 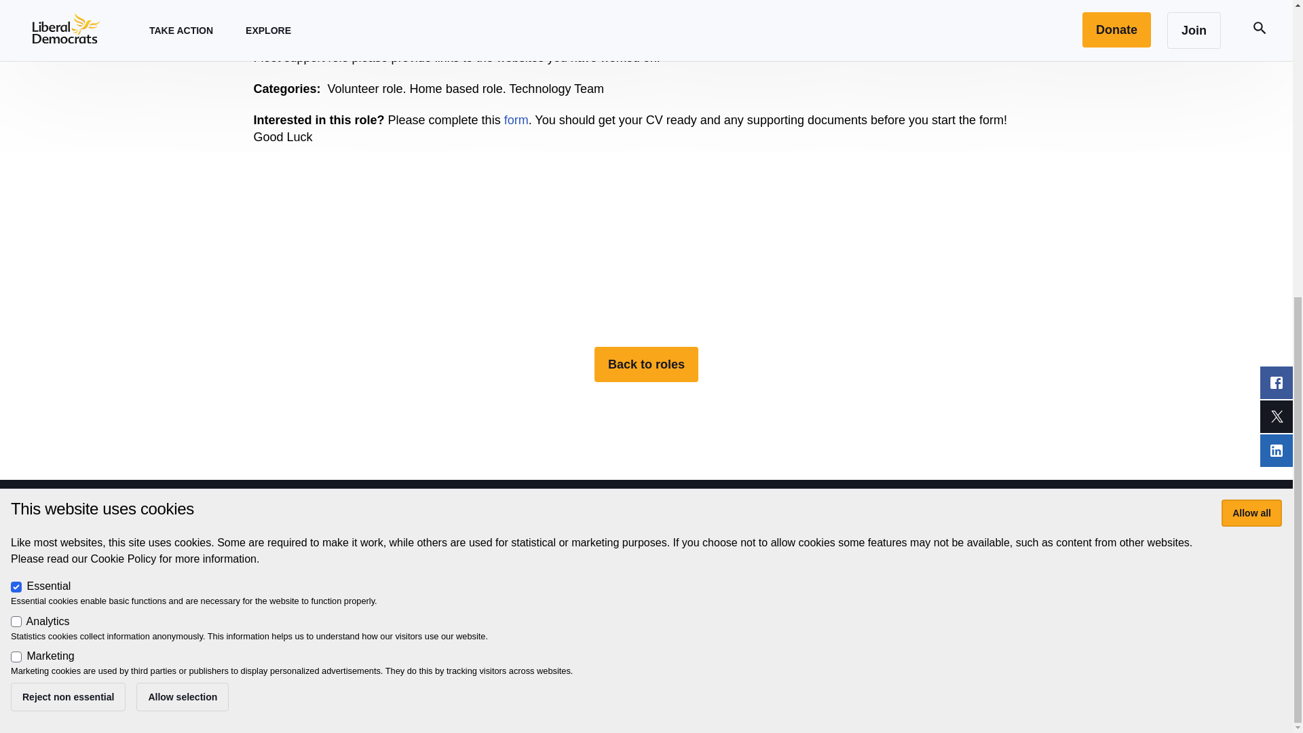 What do you see at coordinates (16, 128) in the screenshot?
I see `1` at bounding box center [16, 128].